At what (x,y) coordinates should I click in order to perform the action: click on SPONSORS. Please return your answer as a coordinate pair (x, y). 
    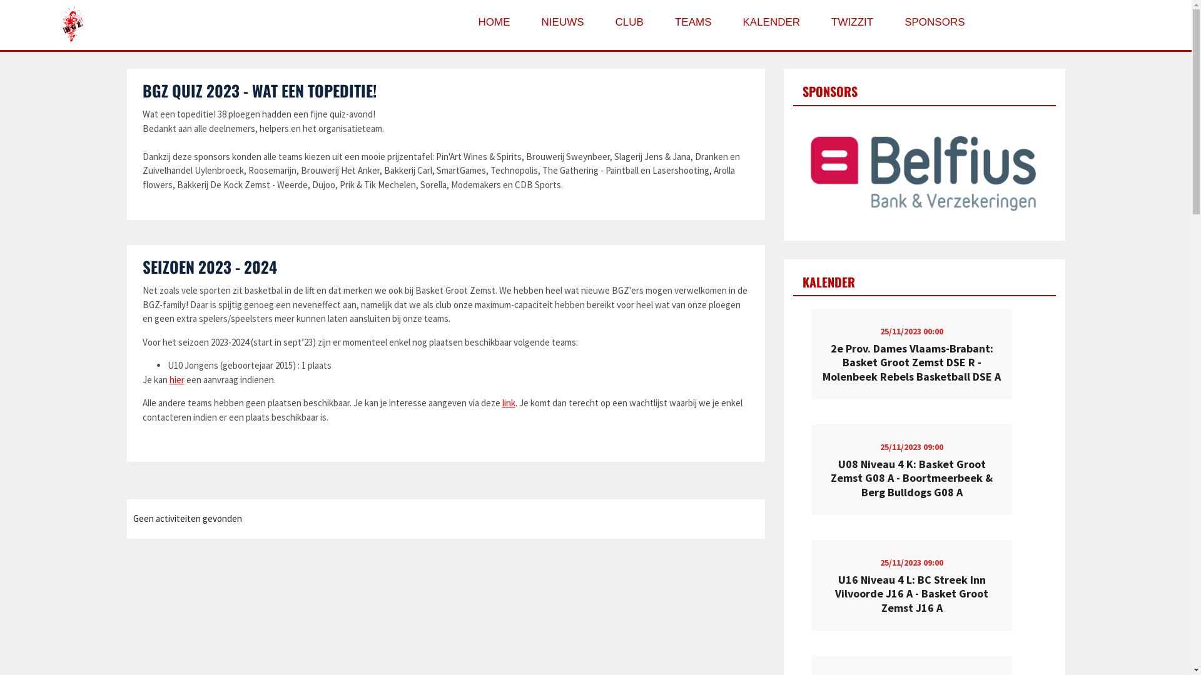
    Looking at the image, I should click on (935, 22).